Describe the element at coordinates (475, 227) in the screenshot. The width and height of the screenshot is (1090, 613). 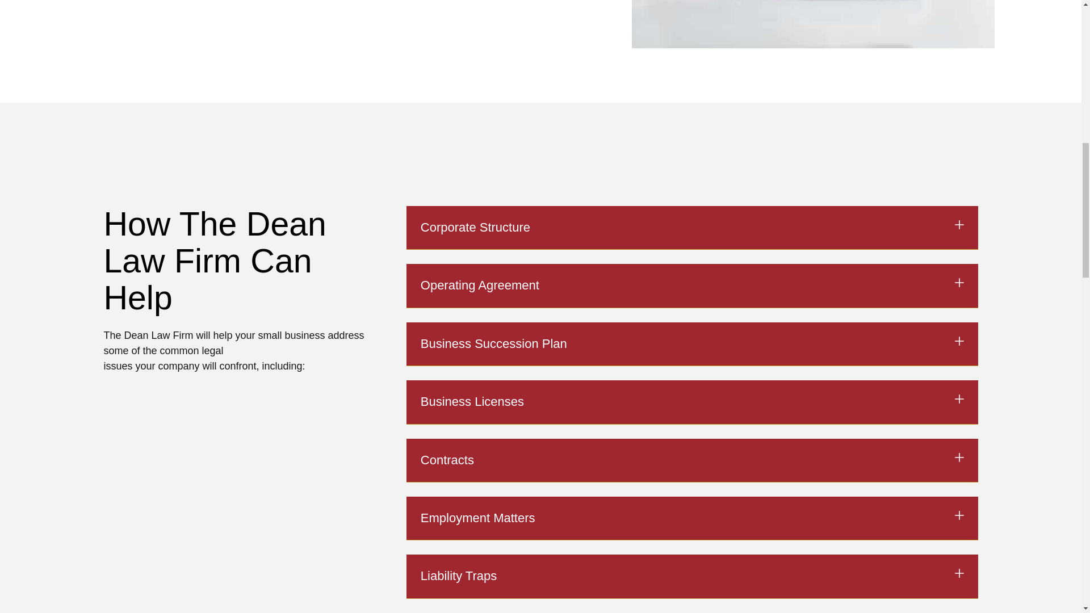
I see `Corporate Structure` at that location.